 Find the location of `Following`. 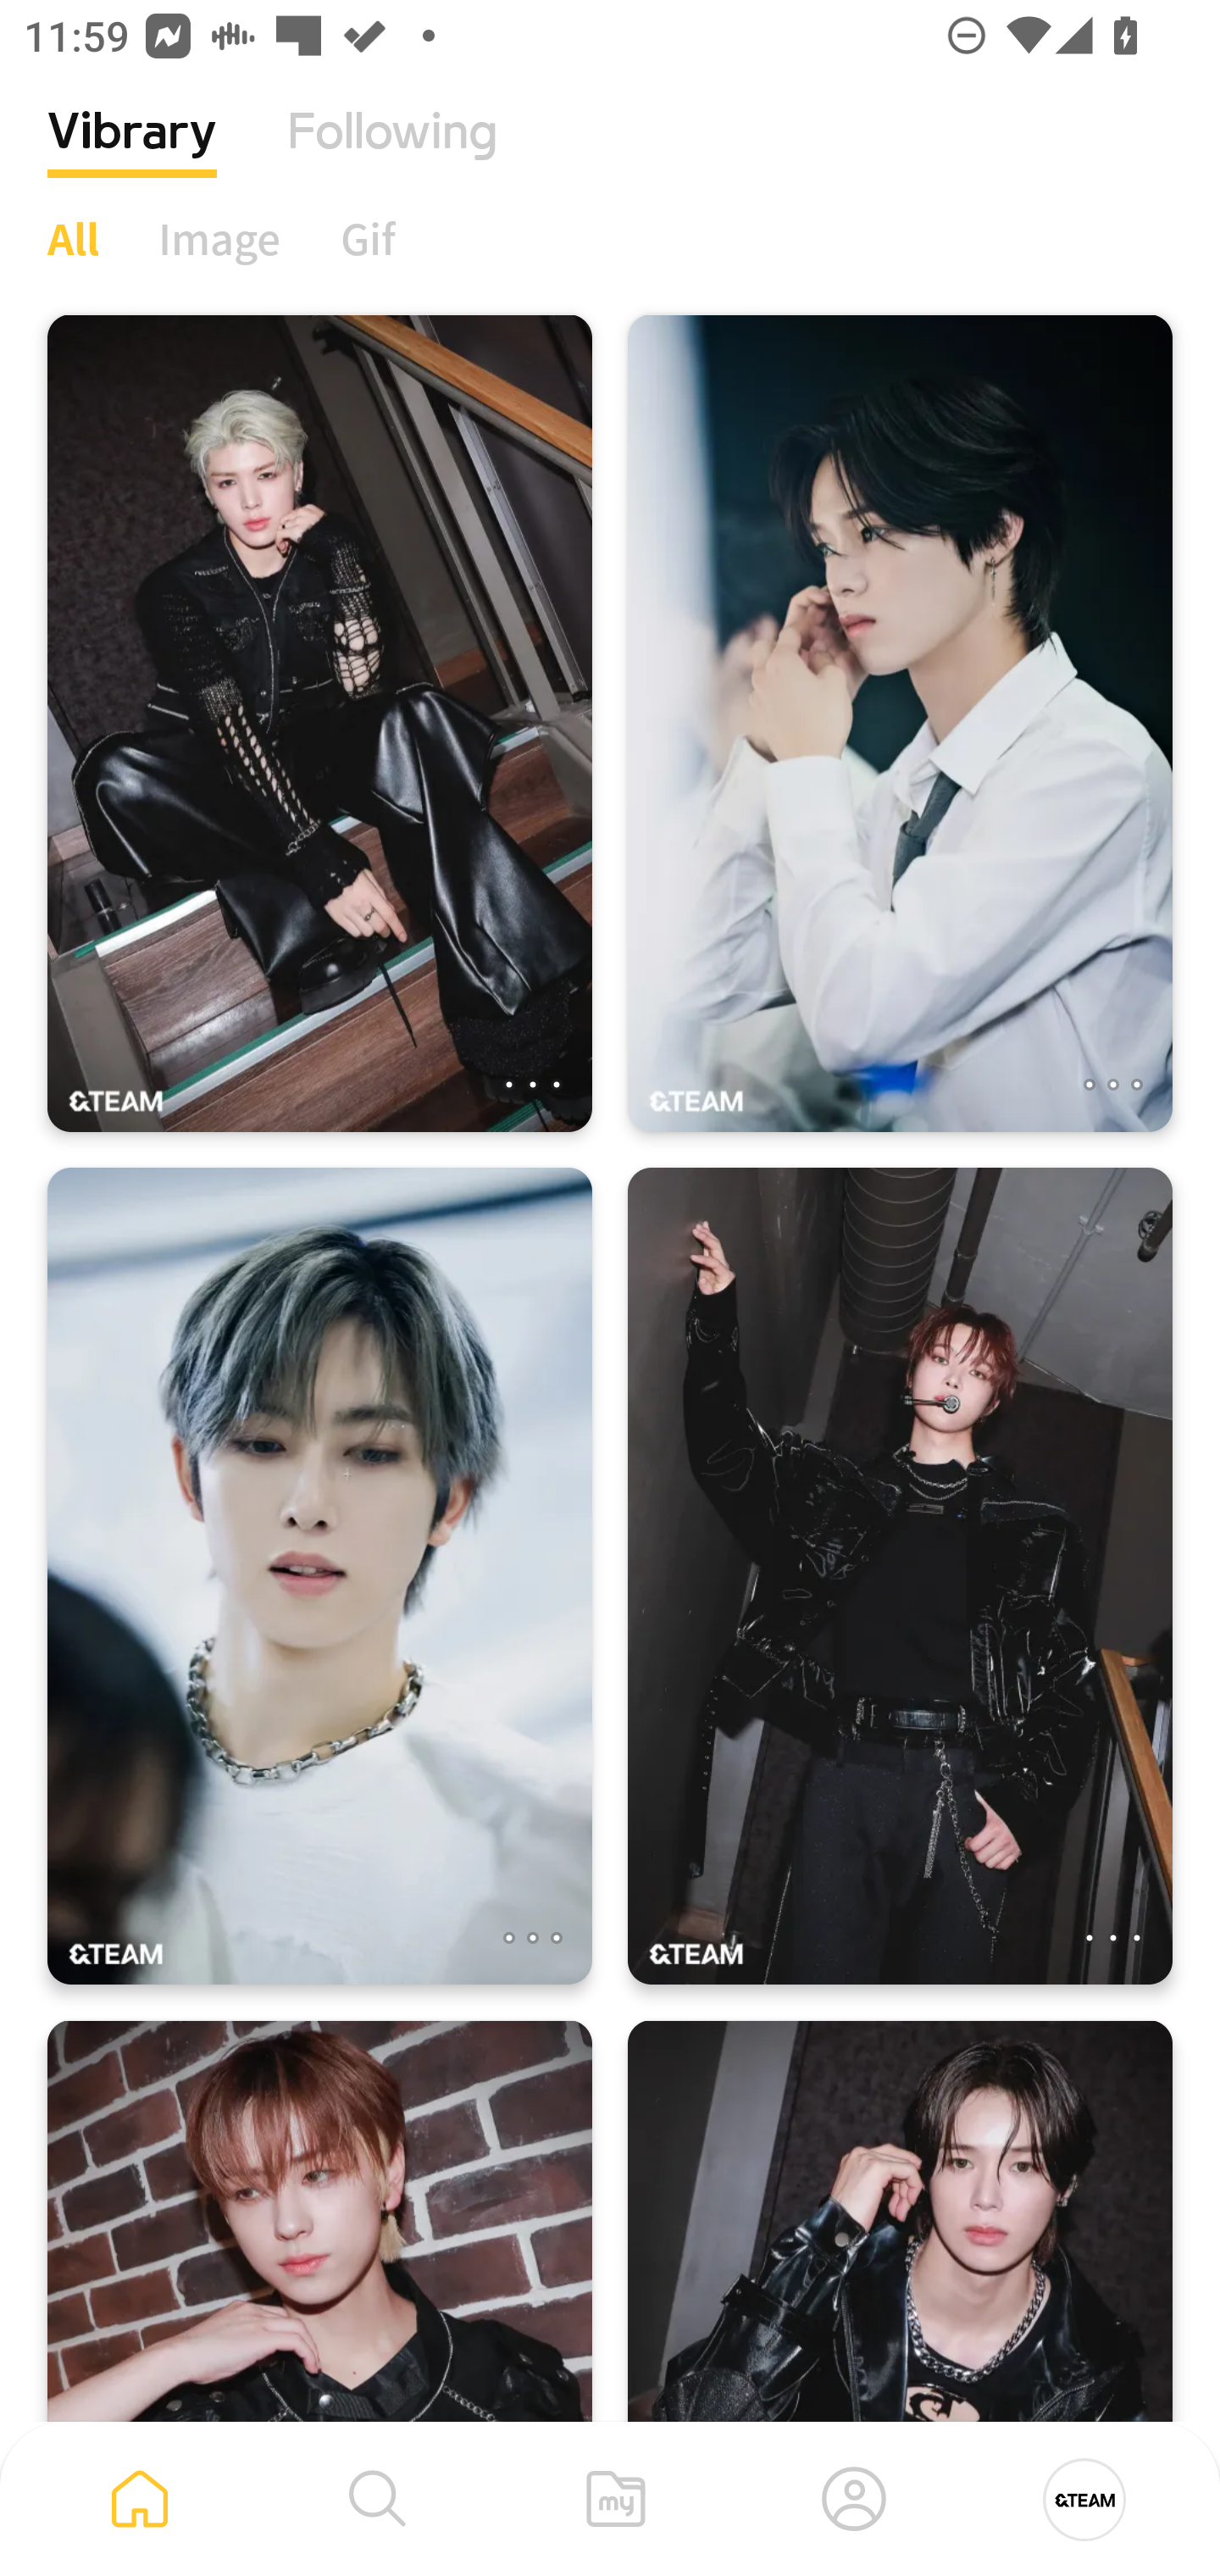

Following is located at coordinates (392, 157).